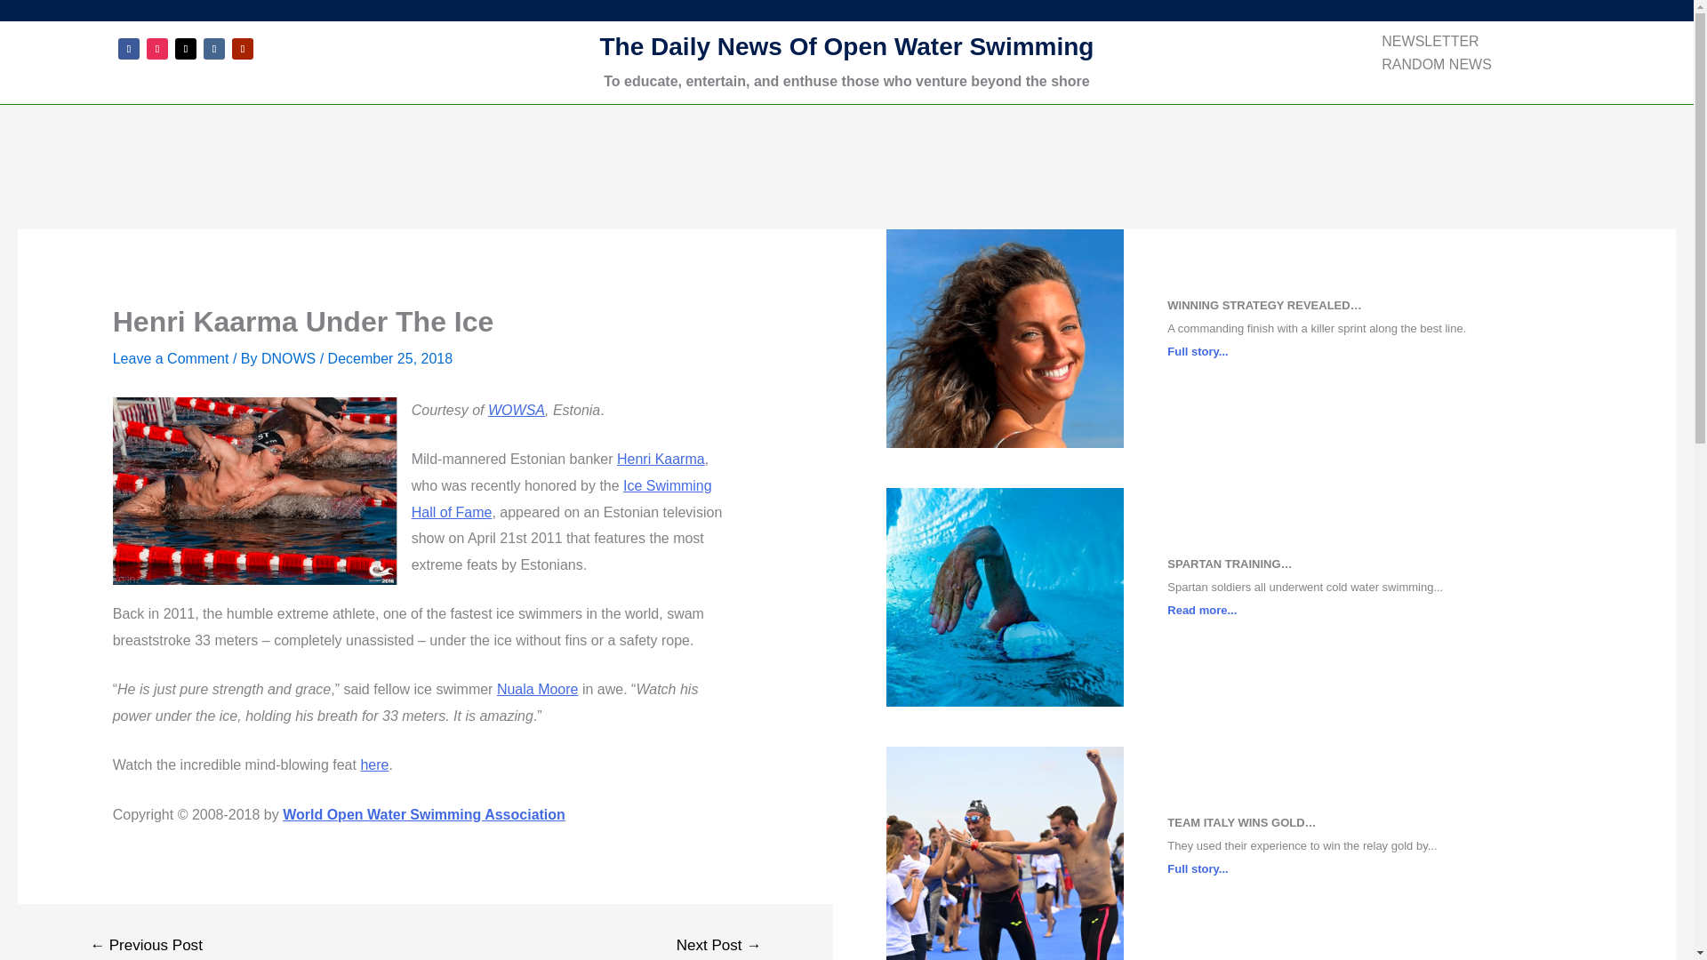 The width and height of the screenshot is (1707, 960). What do you see at coordinates (128, 48) in the screenshot?
I see `Follow on Facebook` at bounding box center [128, 48].